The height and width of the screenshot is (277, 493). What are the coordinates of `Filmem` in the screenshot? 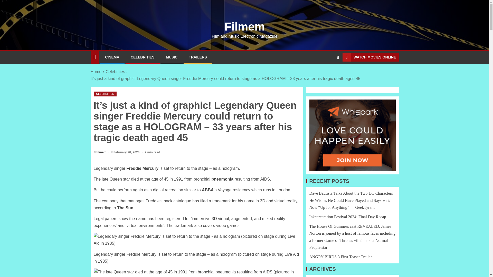 It's located at (244, 26).